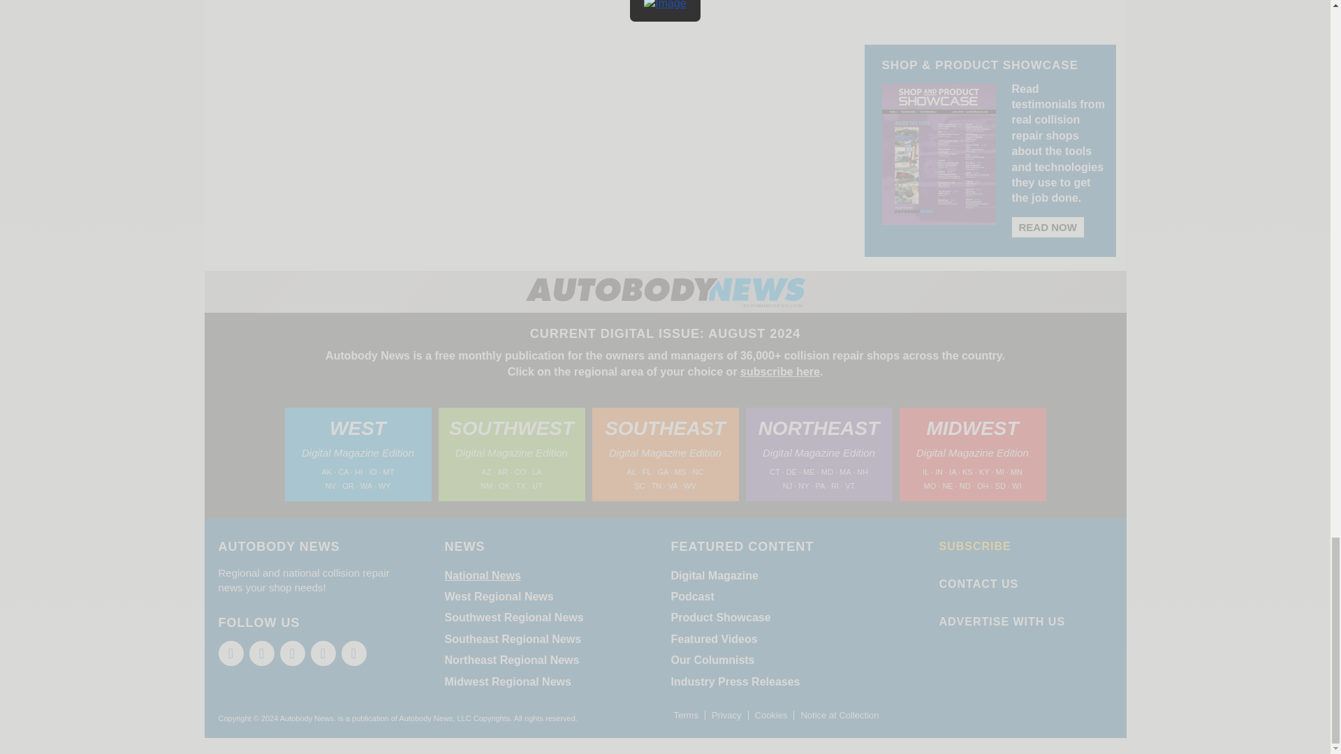  What do you see at coordinates (990, 4) in the screenshot?
I see `3rd party ad content` at bounding box center [990, 4].